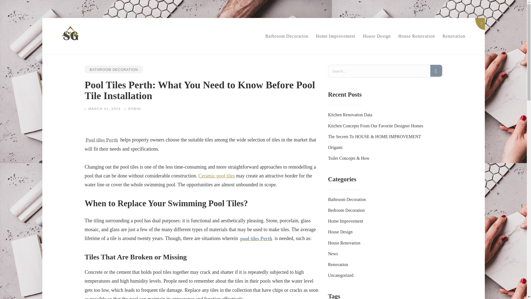  Describe the element at coordinates (105, 109) in the screenshot. I see `MARCH 31, 2023` at that location.